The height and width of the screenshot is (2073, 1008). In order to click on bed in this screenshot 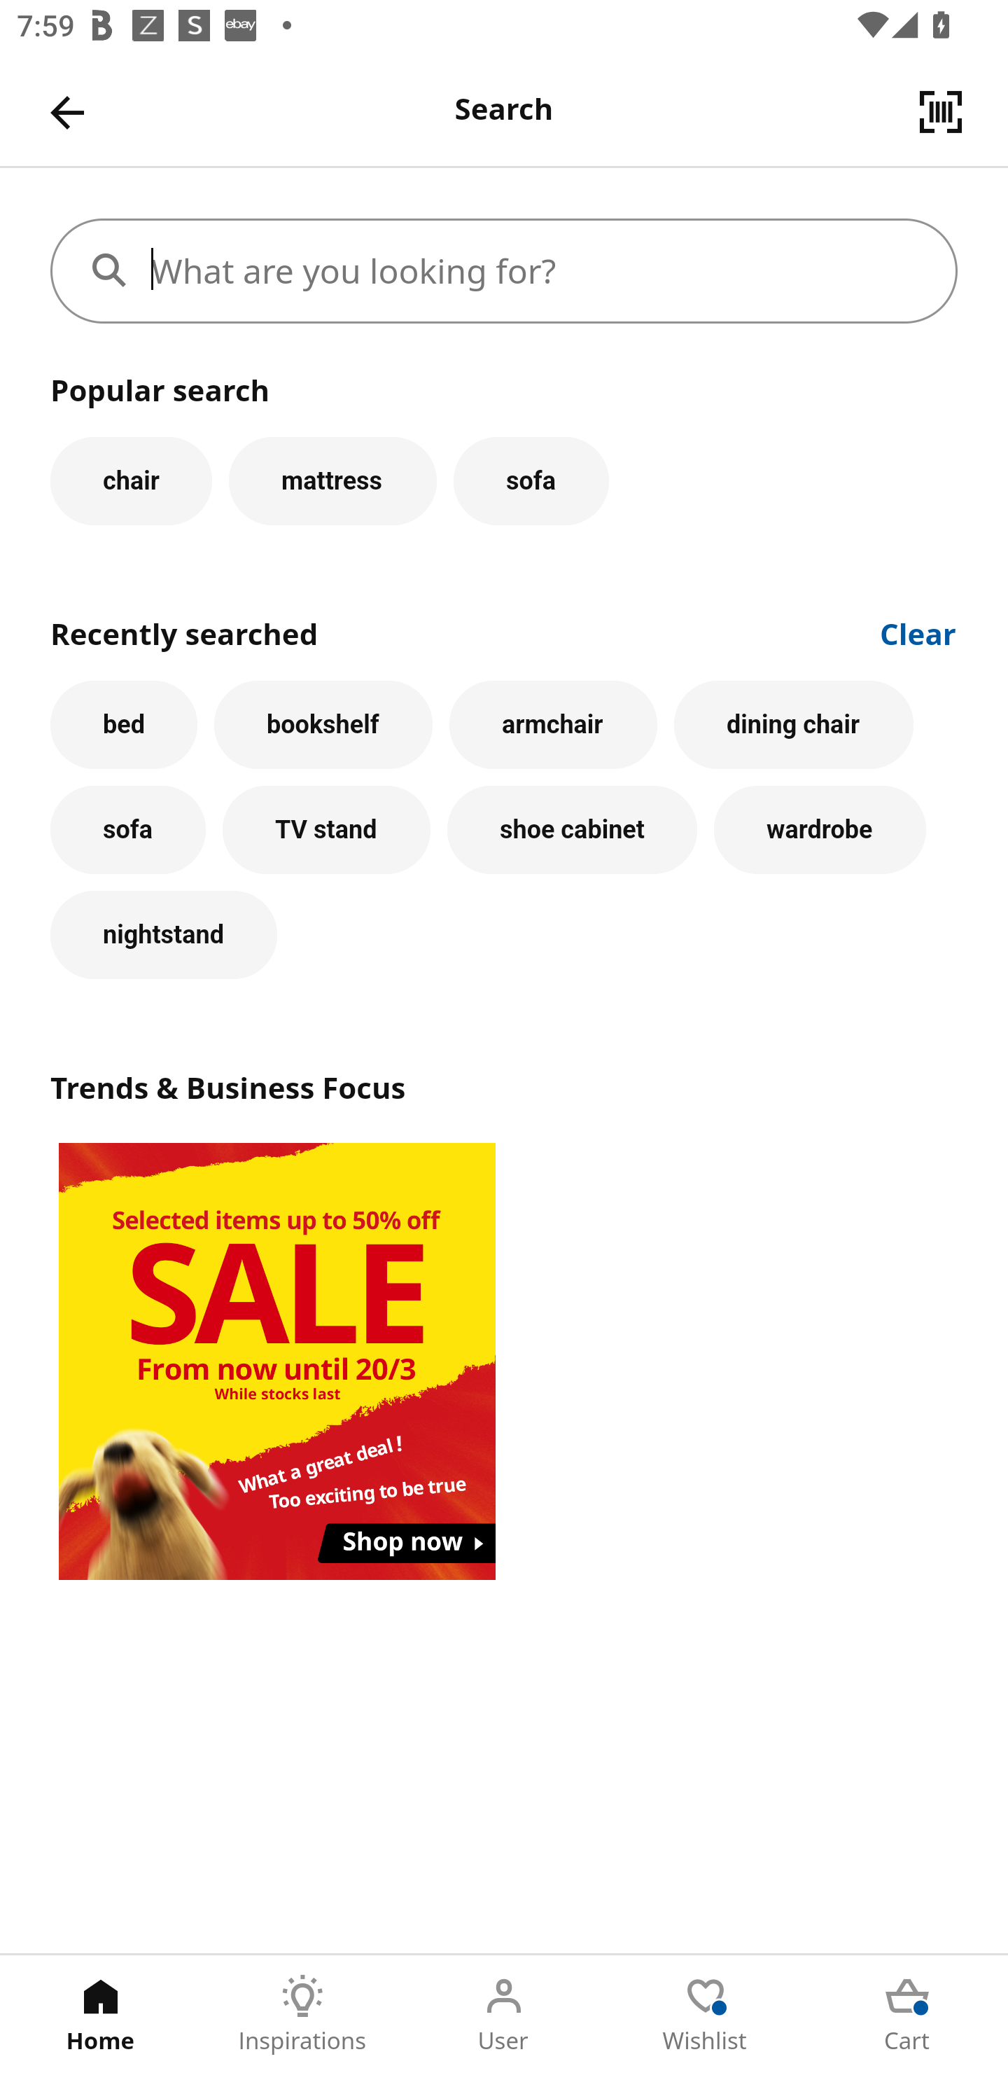, I will do `click(124, 724)`.